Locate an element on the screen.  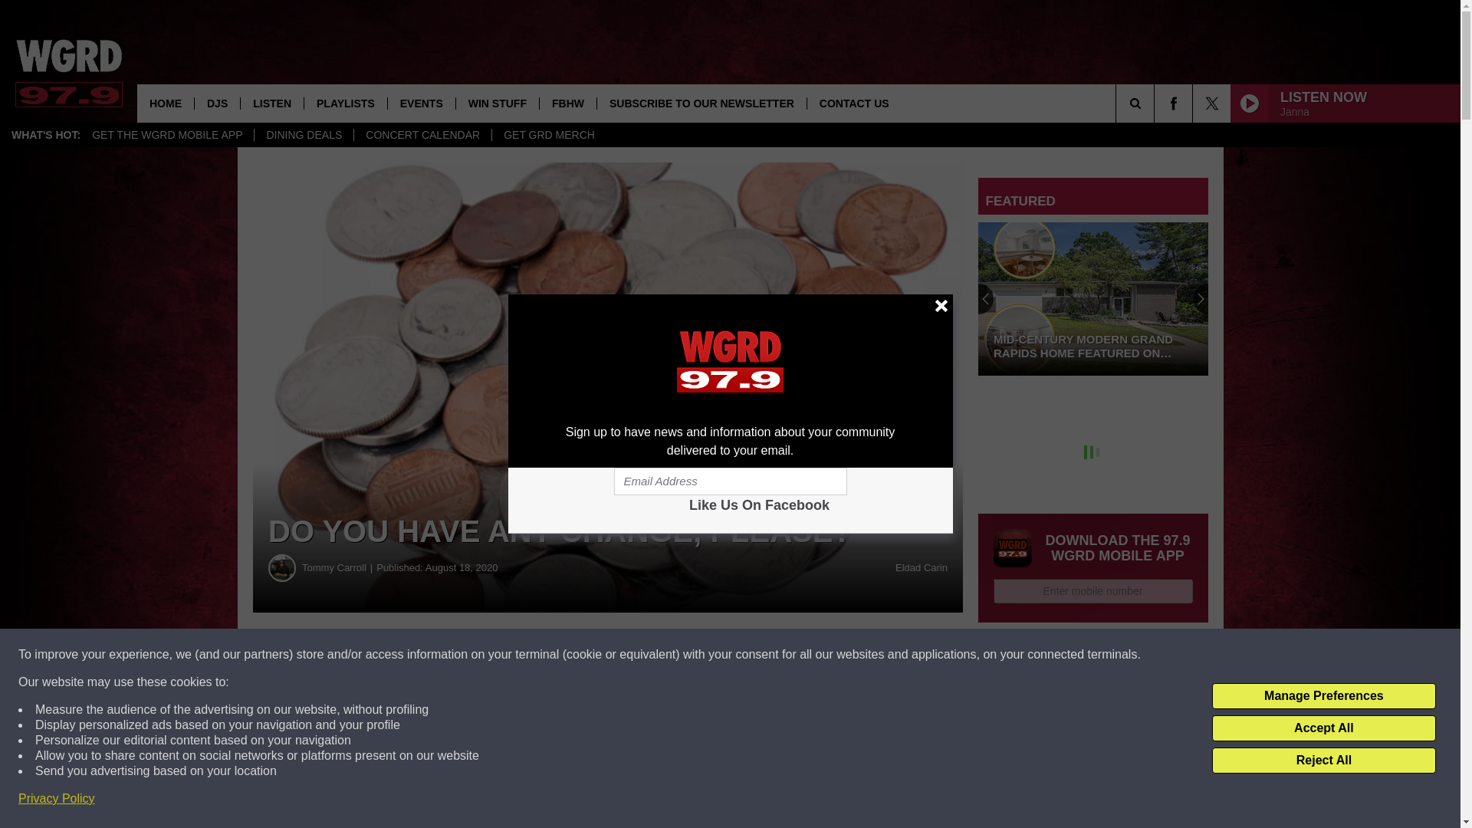
GET GRD MERCH is located at coordinates (549, 135).